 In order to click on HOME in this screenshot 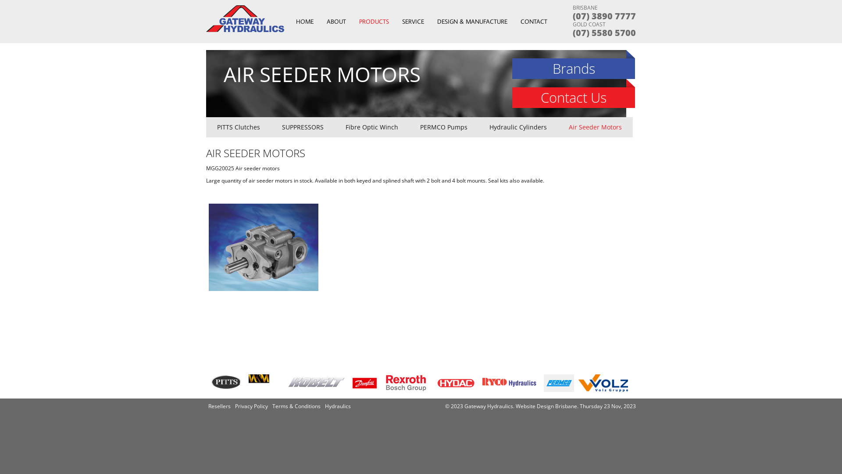, I will do `click(305, 22)`.